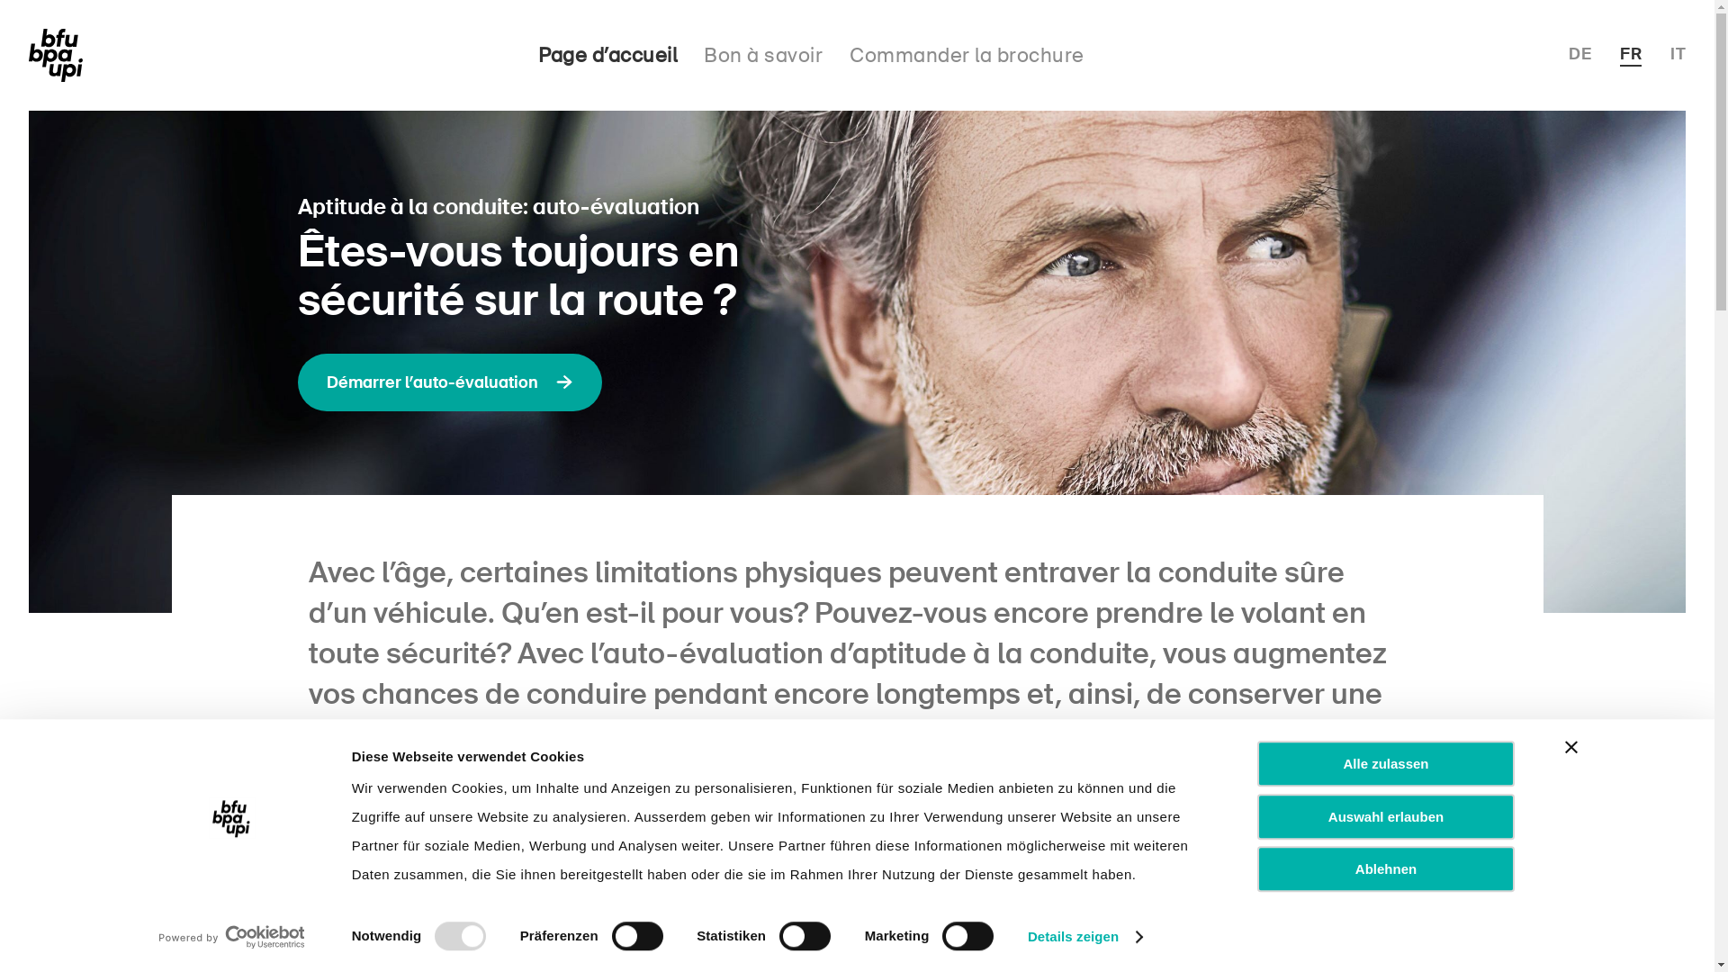 The image size is (1728, 972). I want to click on Commander la brochure, so click(967, 56).